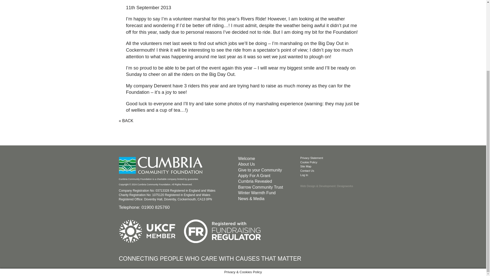 The width and height of the screenshot is (490, 276). Describe the element at coordinates (222, 231) in the screenshot. I see `FR-Fundraising-Badge-Mono-HR` at that location.